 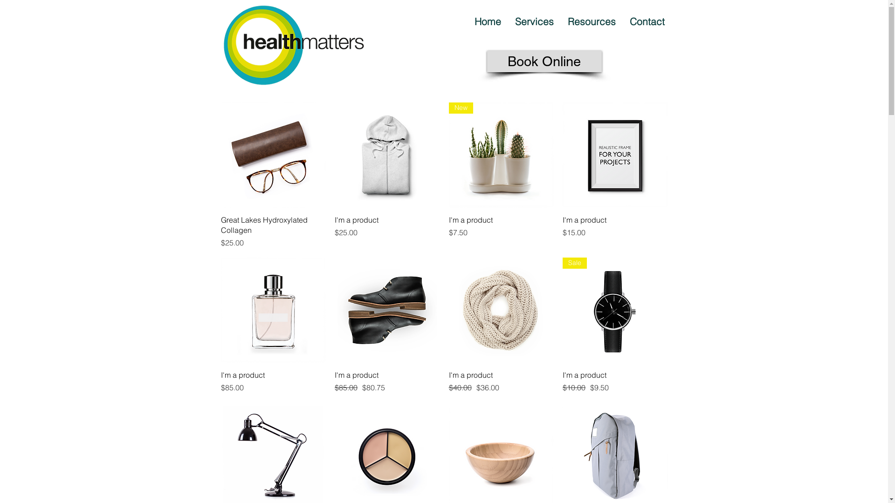 What do you see at coordinates (501, 381) in the screenshot?
I see `I'm a product
Regular Price
$40.00
Sale Price
$36.00` at bounding box center [501, 381].